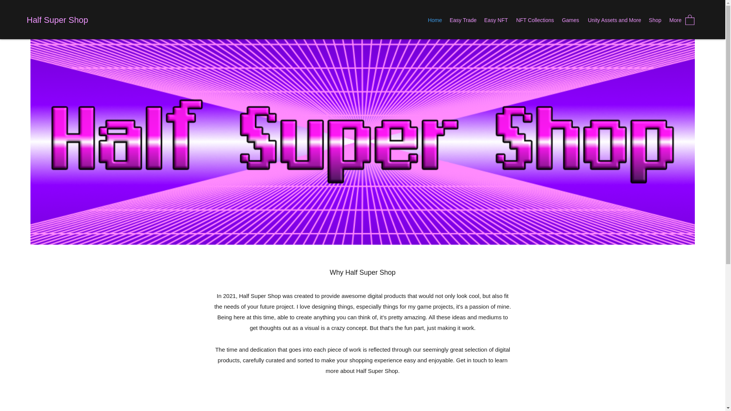 This screenshot has width=731, height=411. Describe the element at coordinates (496, 20) in the screenshot. I see `Easy NFT` at that location.